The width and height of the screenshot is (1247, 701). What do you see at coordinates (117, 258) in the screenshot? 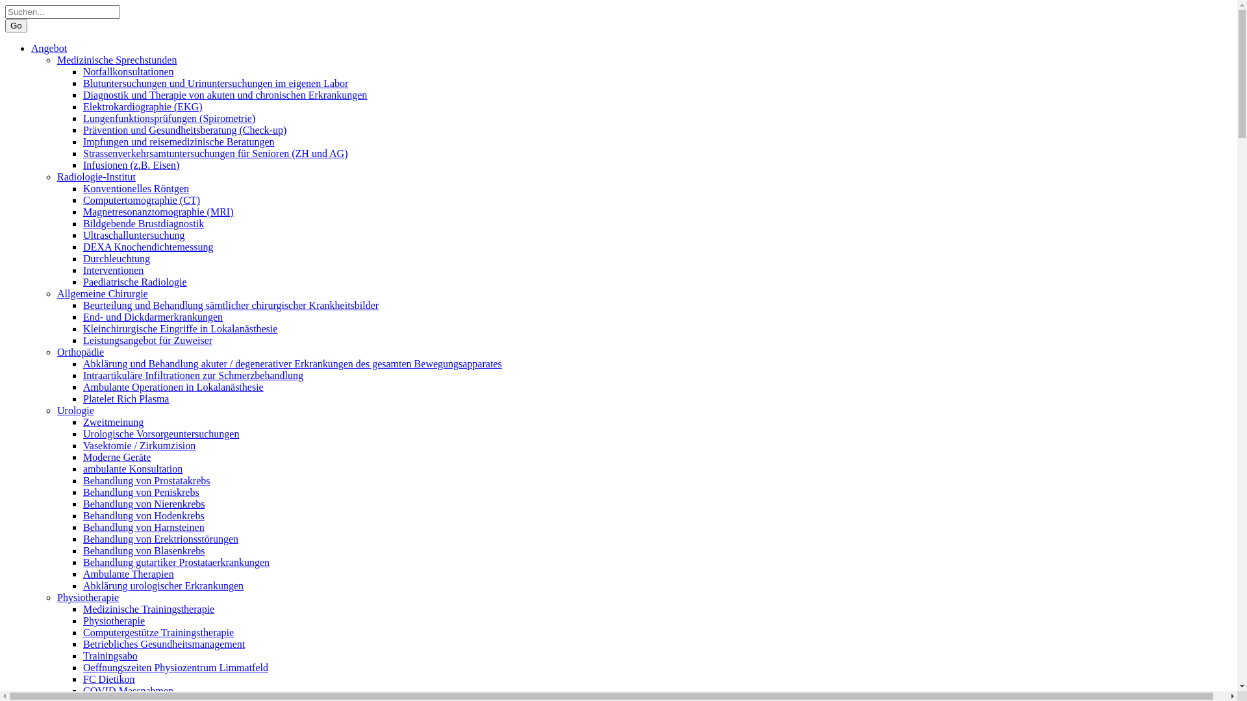
I see `Durchleuchtung` at bounding box center [117, 258].